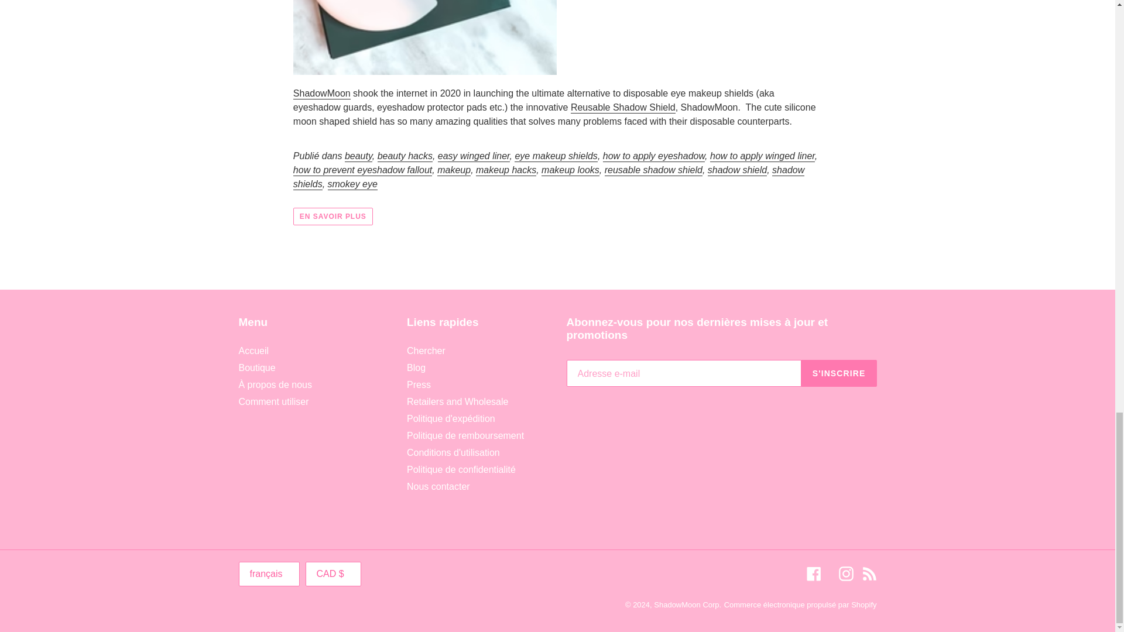 The height and width of the screenshot is (632, 1124). I want to click on easy winged liner, so click(474, 156).